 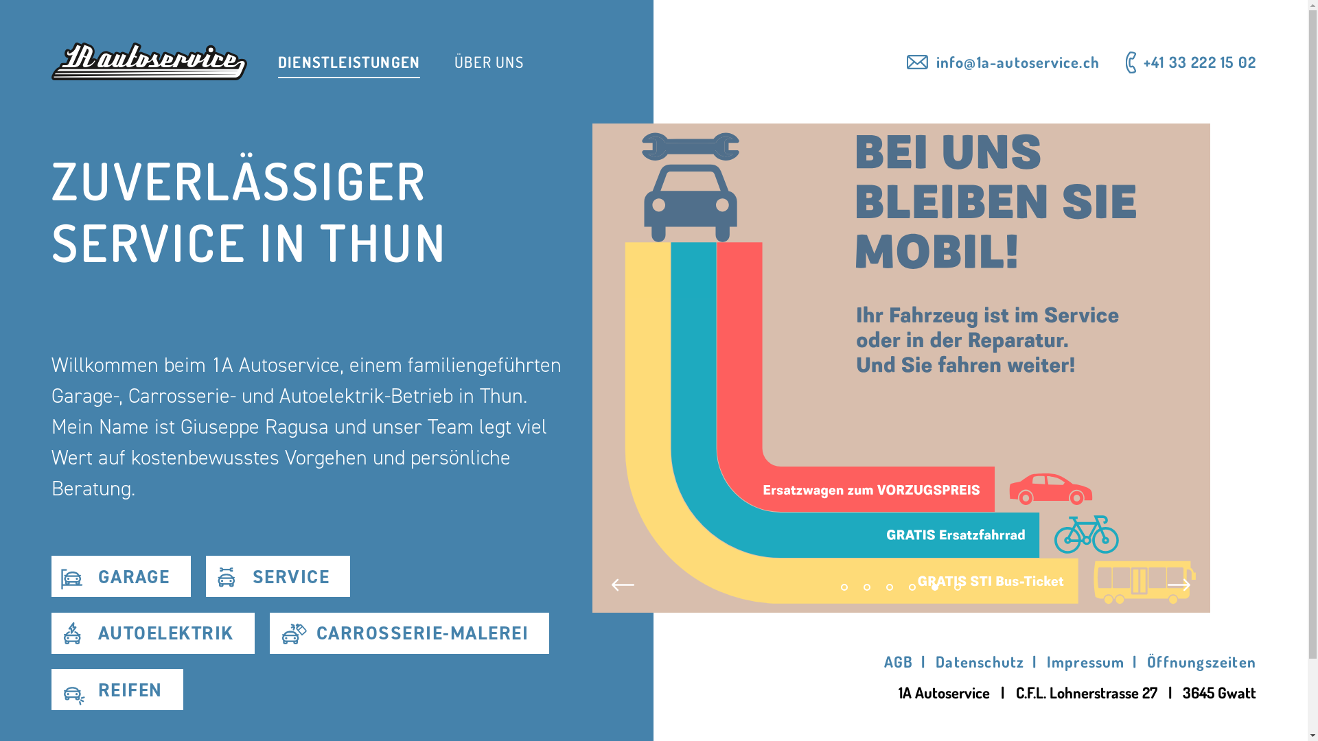 What do you see at coordinates (958, 587) in the screenshot?
I see `6` at bounding box center [958, 587].